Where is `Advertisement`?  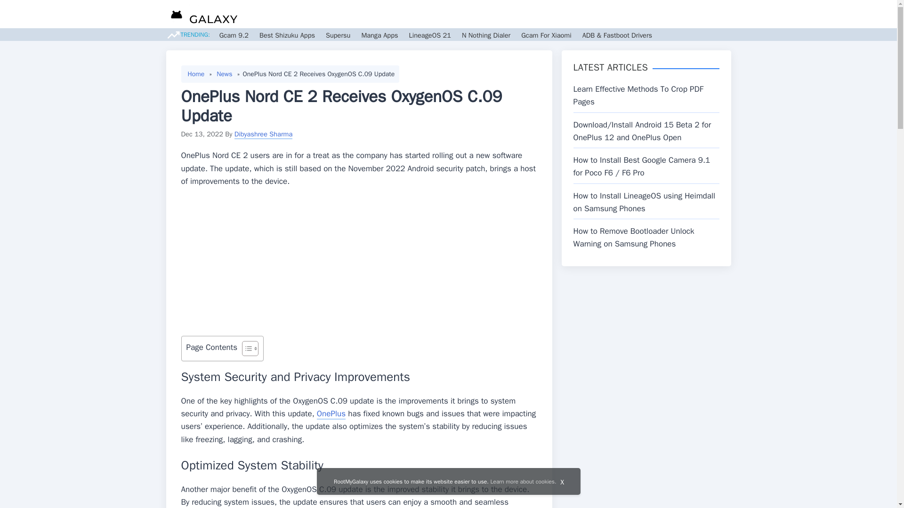 Advertisement is located at coordinates (359, 265).